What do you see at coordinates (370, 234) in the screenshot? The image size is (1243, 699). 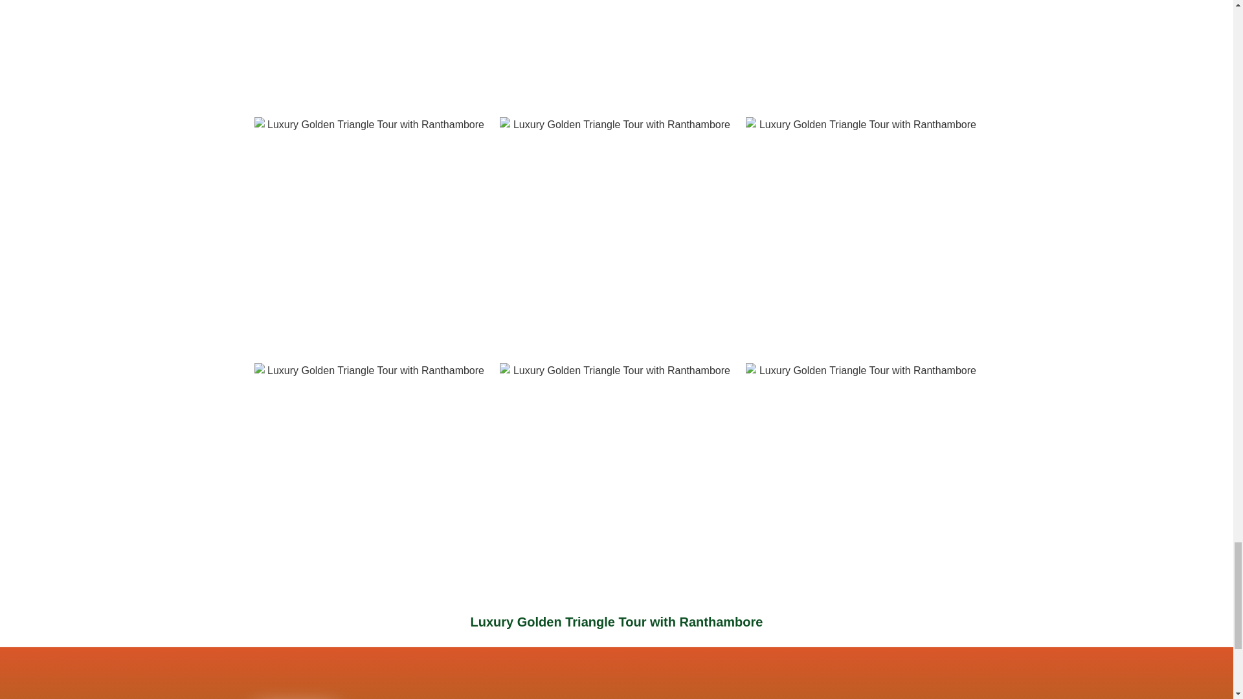 I see `Luxury Golden Triangle Tour with Ranthambore` at bounding box center [370, 234].